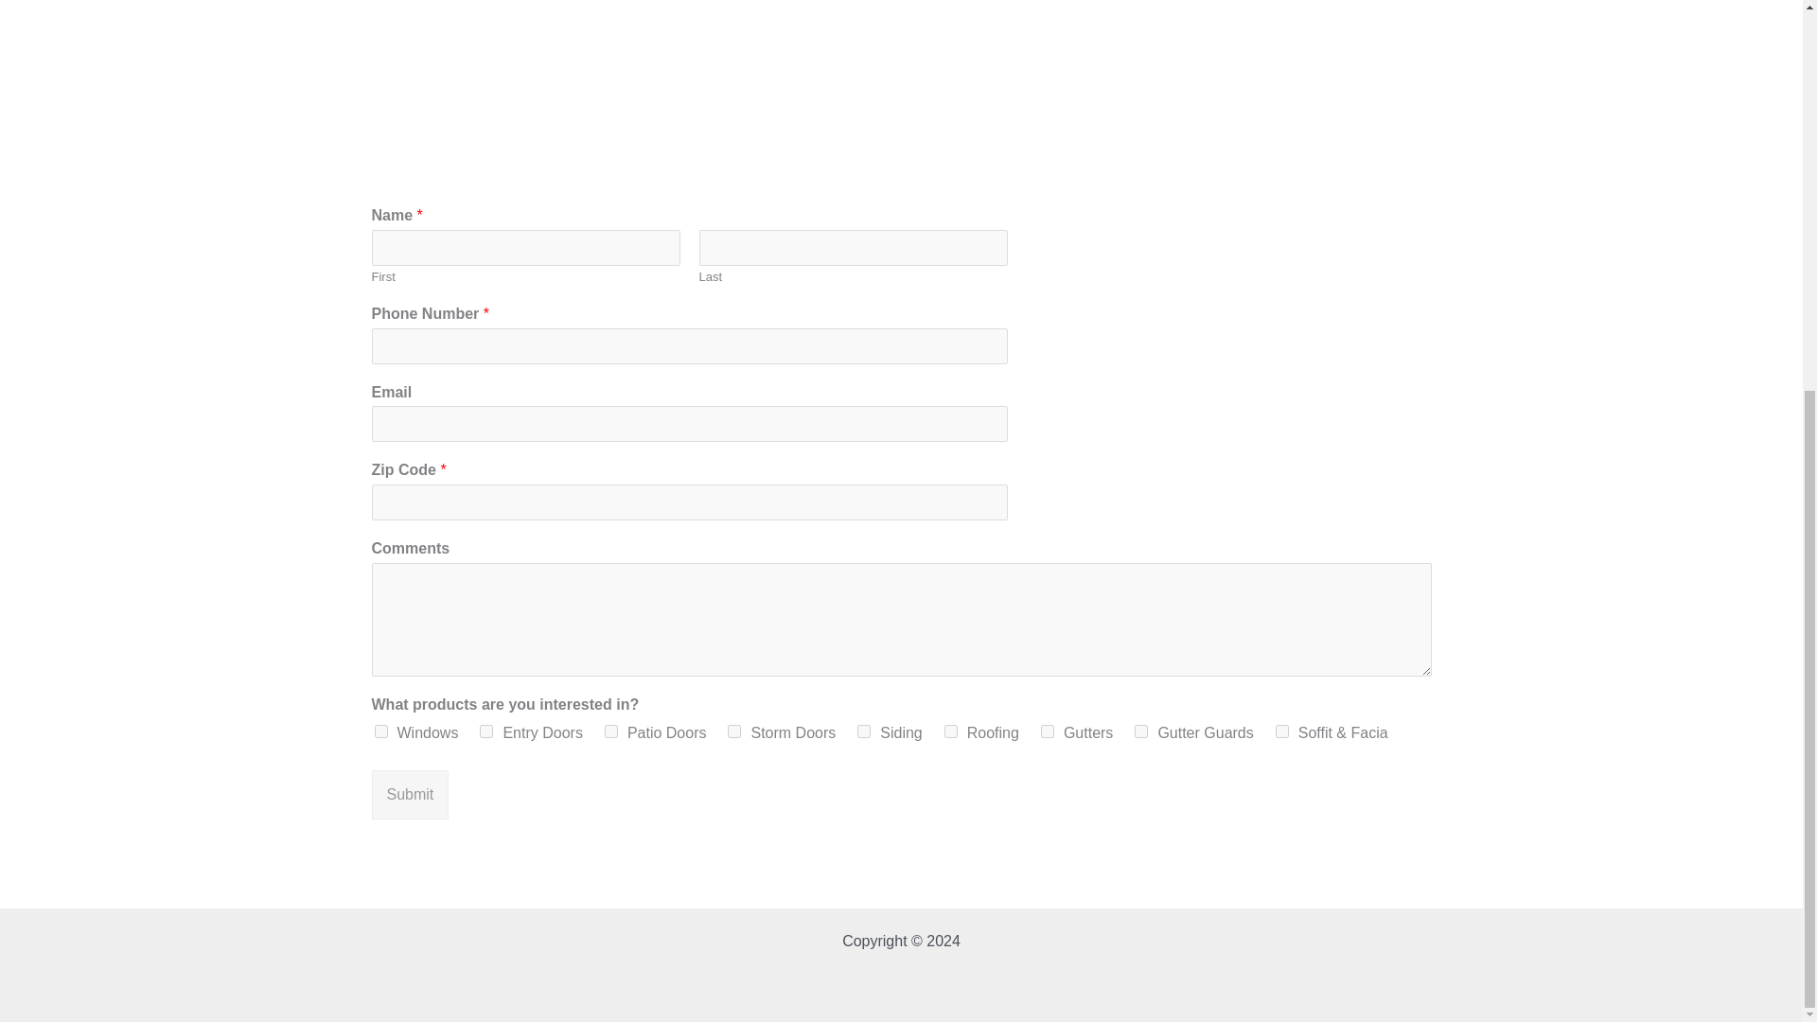 This screenshot has width=1817, height=1022. I want to click on Patio Doors, so click(611, 731).